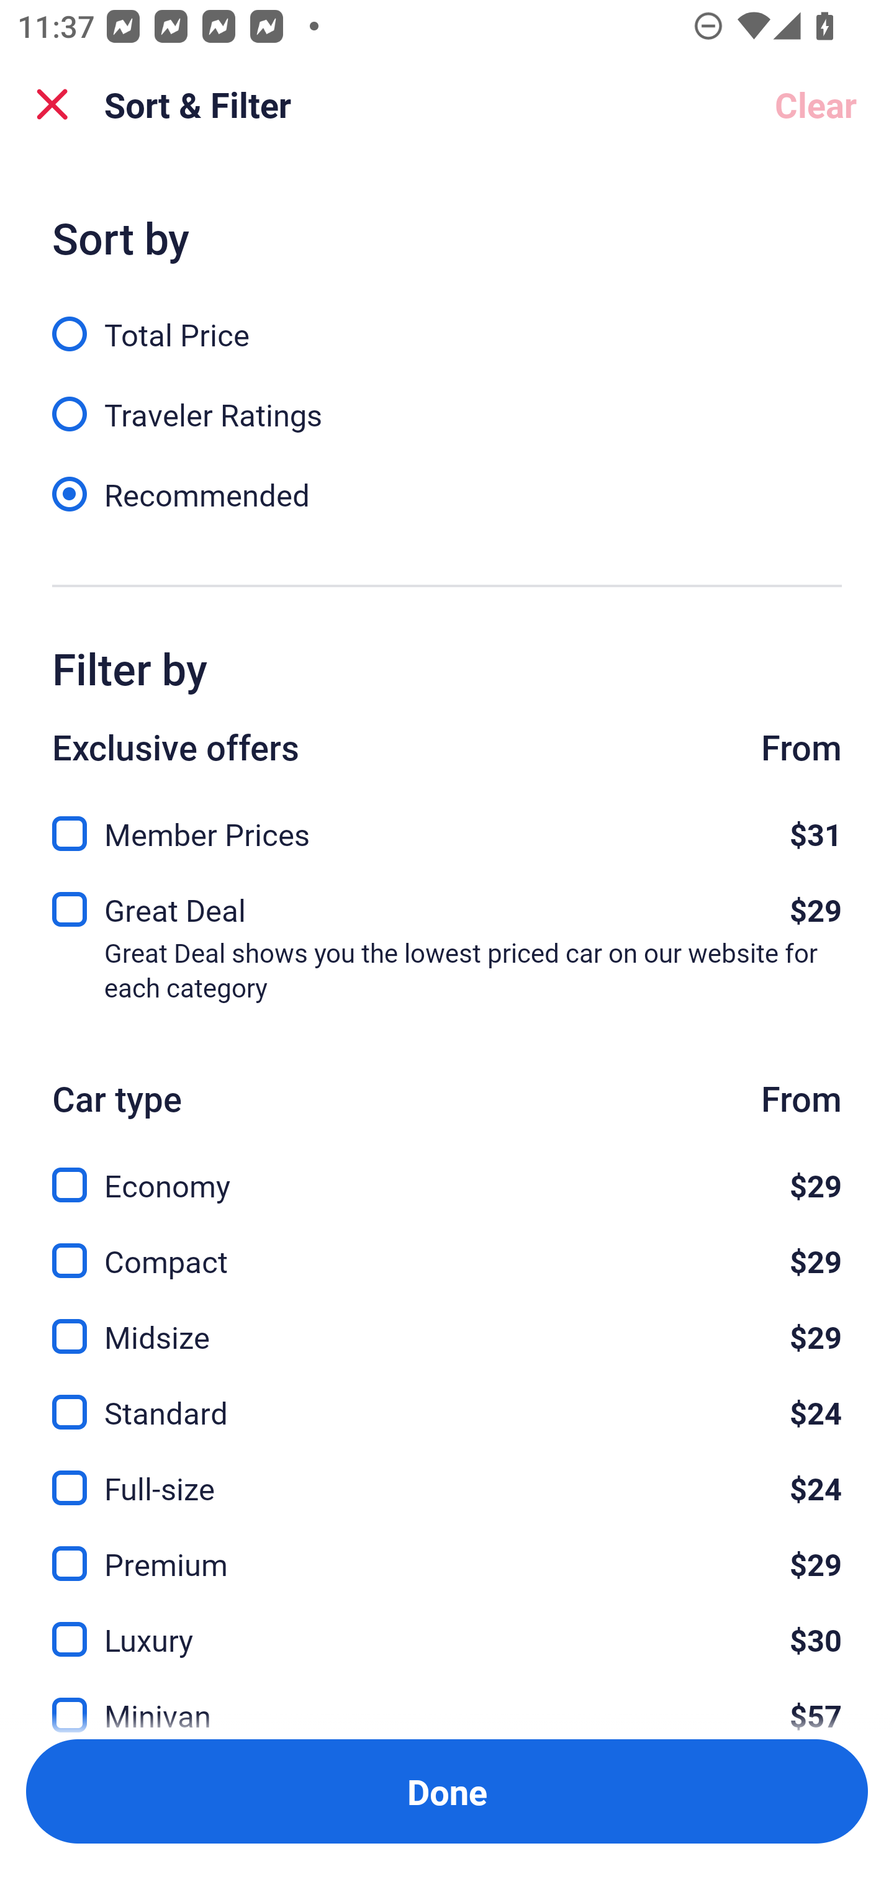  I want to click on Full-size, $24 Full-size $24, so click(447, 1474).